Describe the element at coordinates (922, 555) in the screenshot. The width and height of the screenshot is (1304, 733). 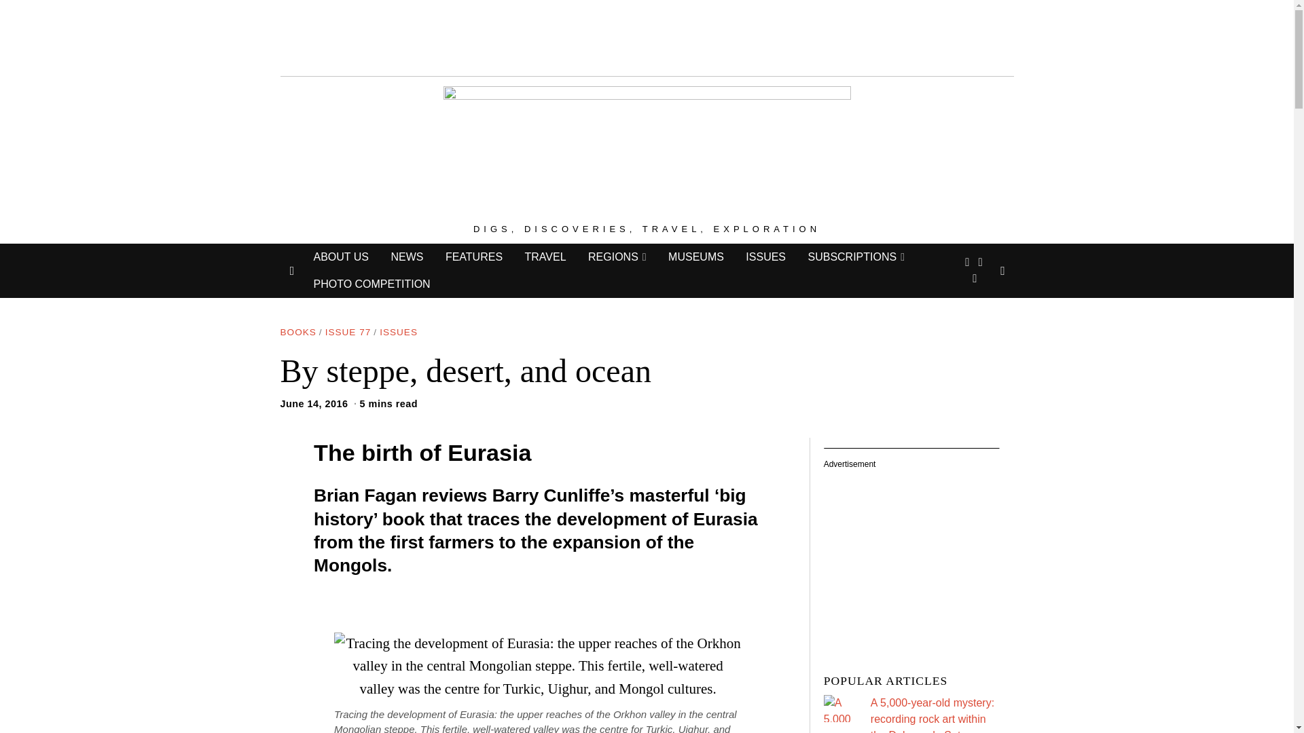
I see `3rd party ad content` at that location.